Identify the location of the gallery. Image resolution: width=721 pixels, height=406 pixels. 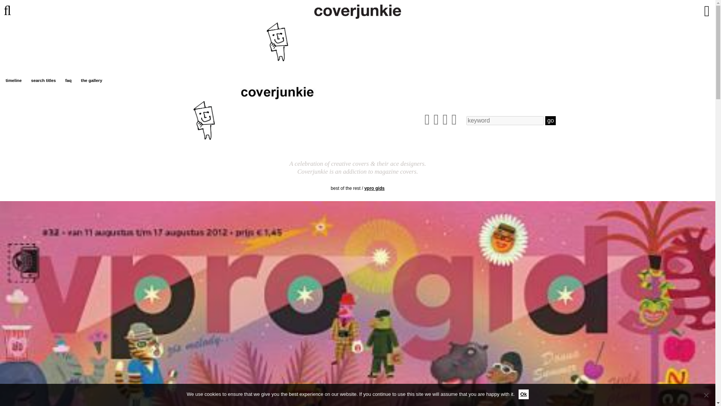
(92, 80).